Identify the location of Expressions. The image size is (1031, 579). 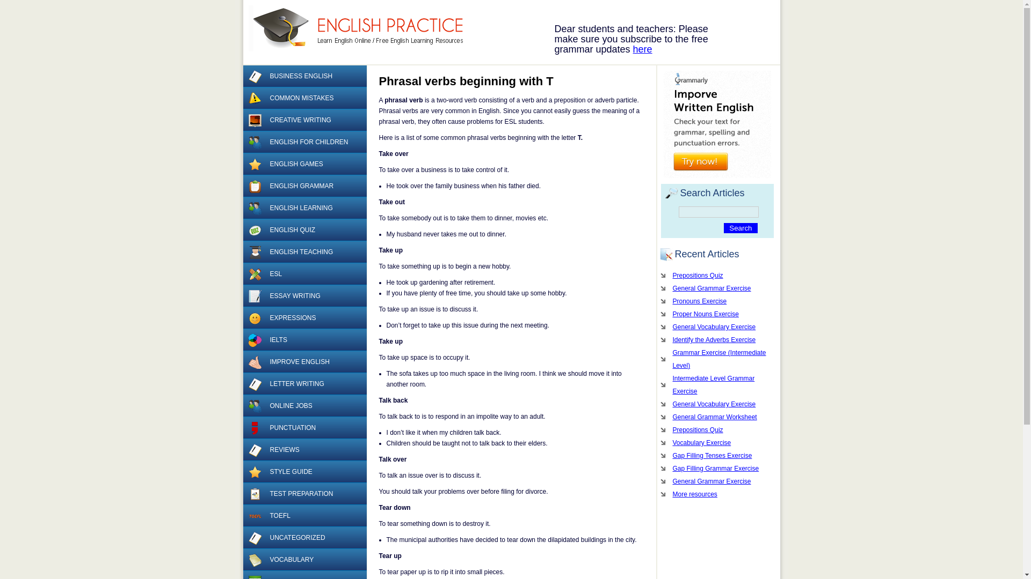
(255, 318).